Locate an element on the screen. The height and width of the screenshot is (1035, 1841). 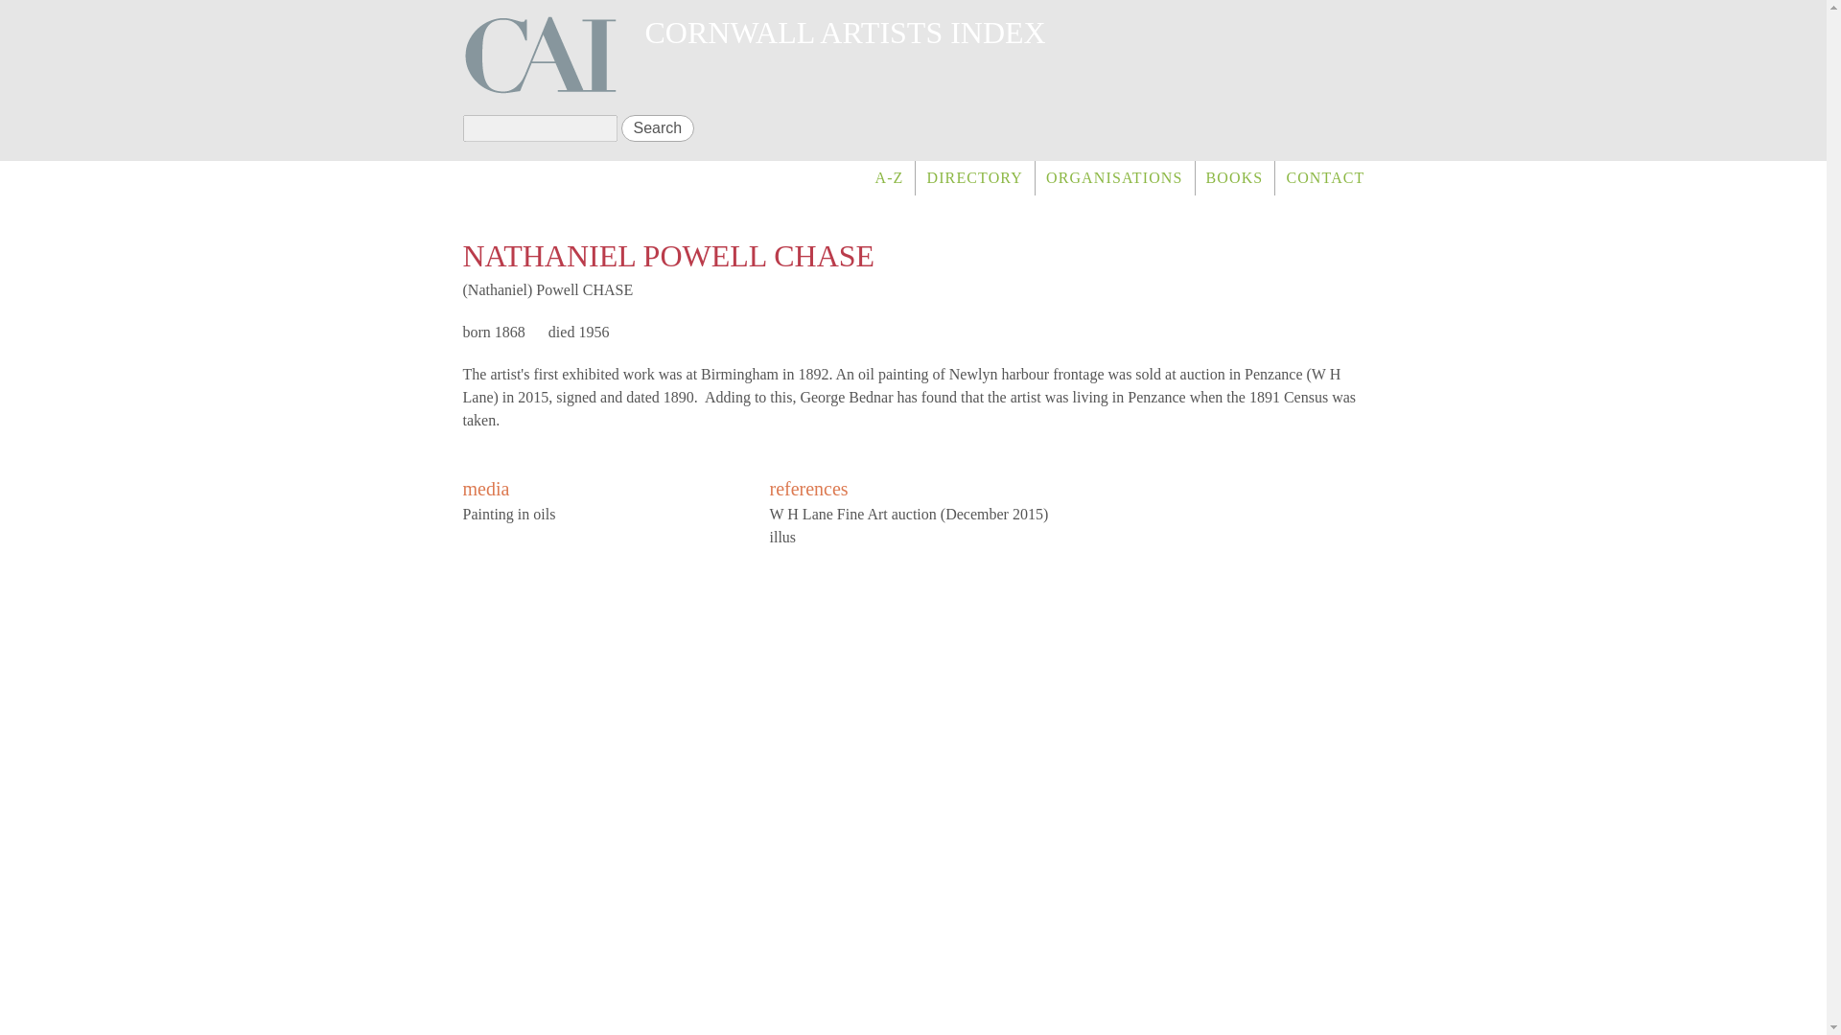
ORGANISATIONS is located at coordinates (1114, 178).